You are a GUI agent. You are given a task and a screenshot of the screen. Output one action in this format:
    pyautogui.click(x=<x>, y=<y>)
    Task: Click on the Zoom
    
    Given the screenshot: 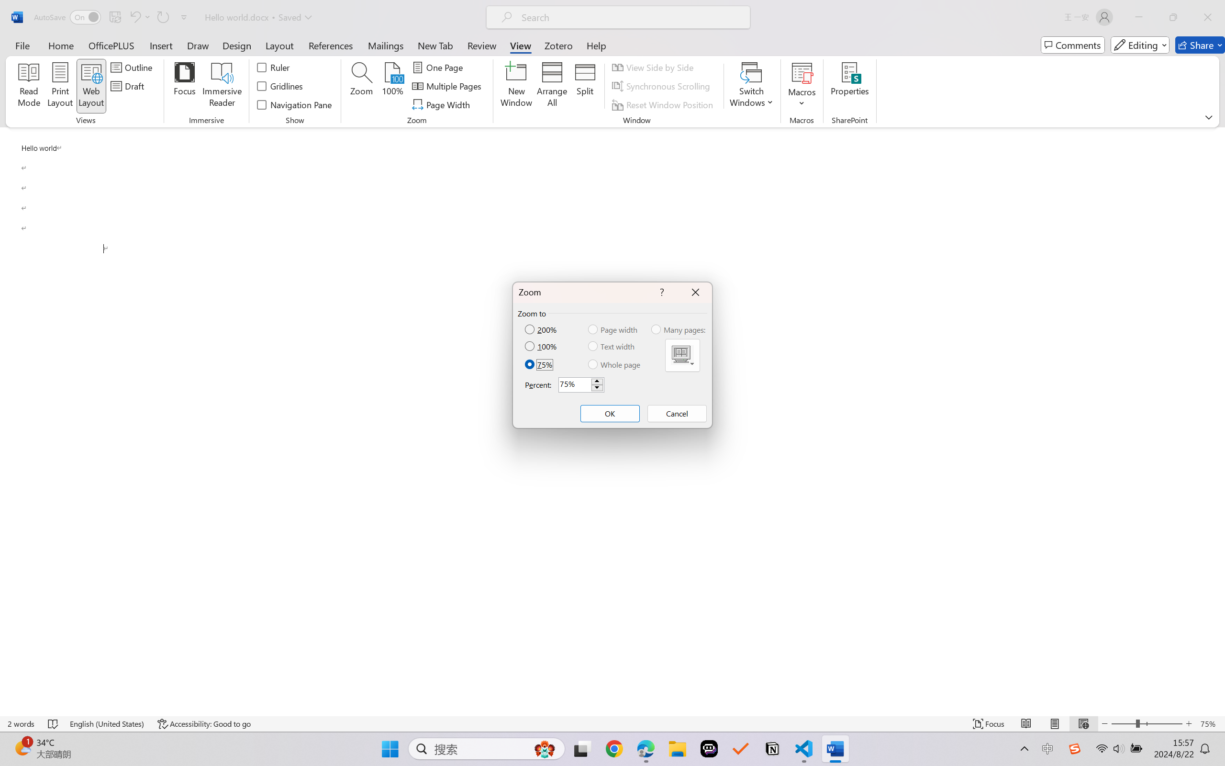 What is the action you would take?
    pyautogui.click(x=1147, y=724)
    